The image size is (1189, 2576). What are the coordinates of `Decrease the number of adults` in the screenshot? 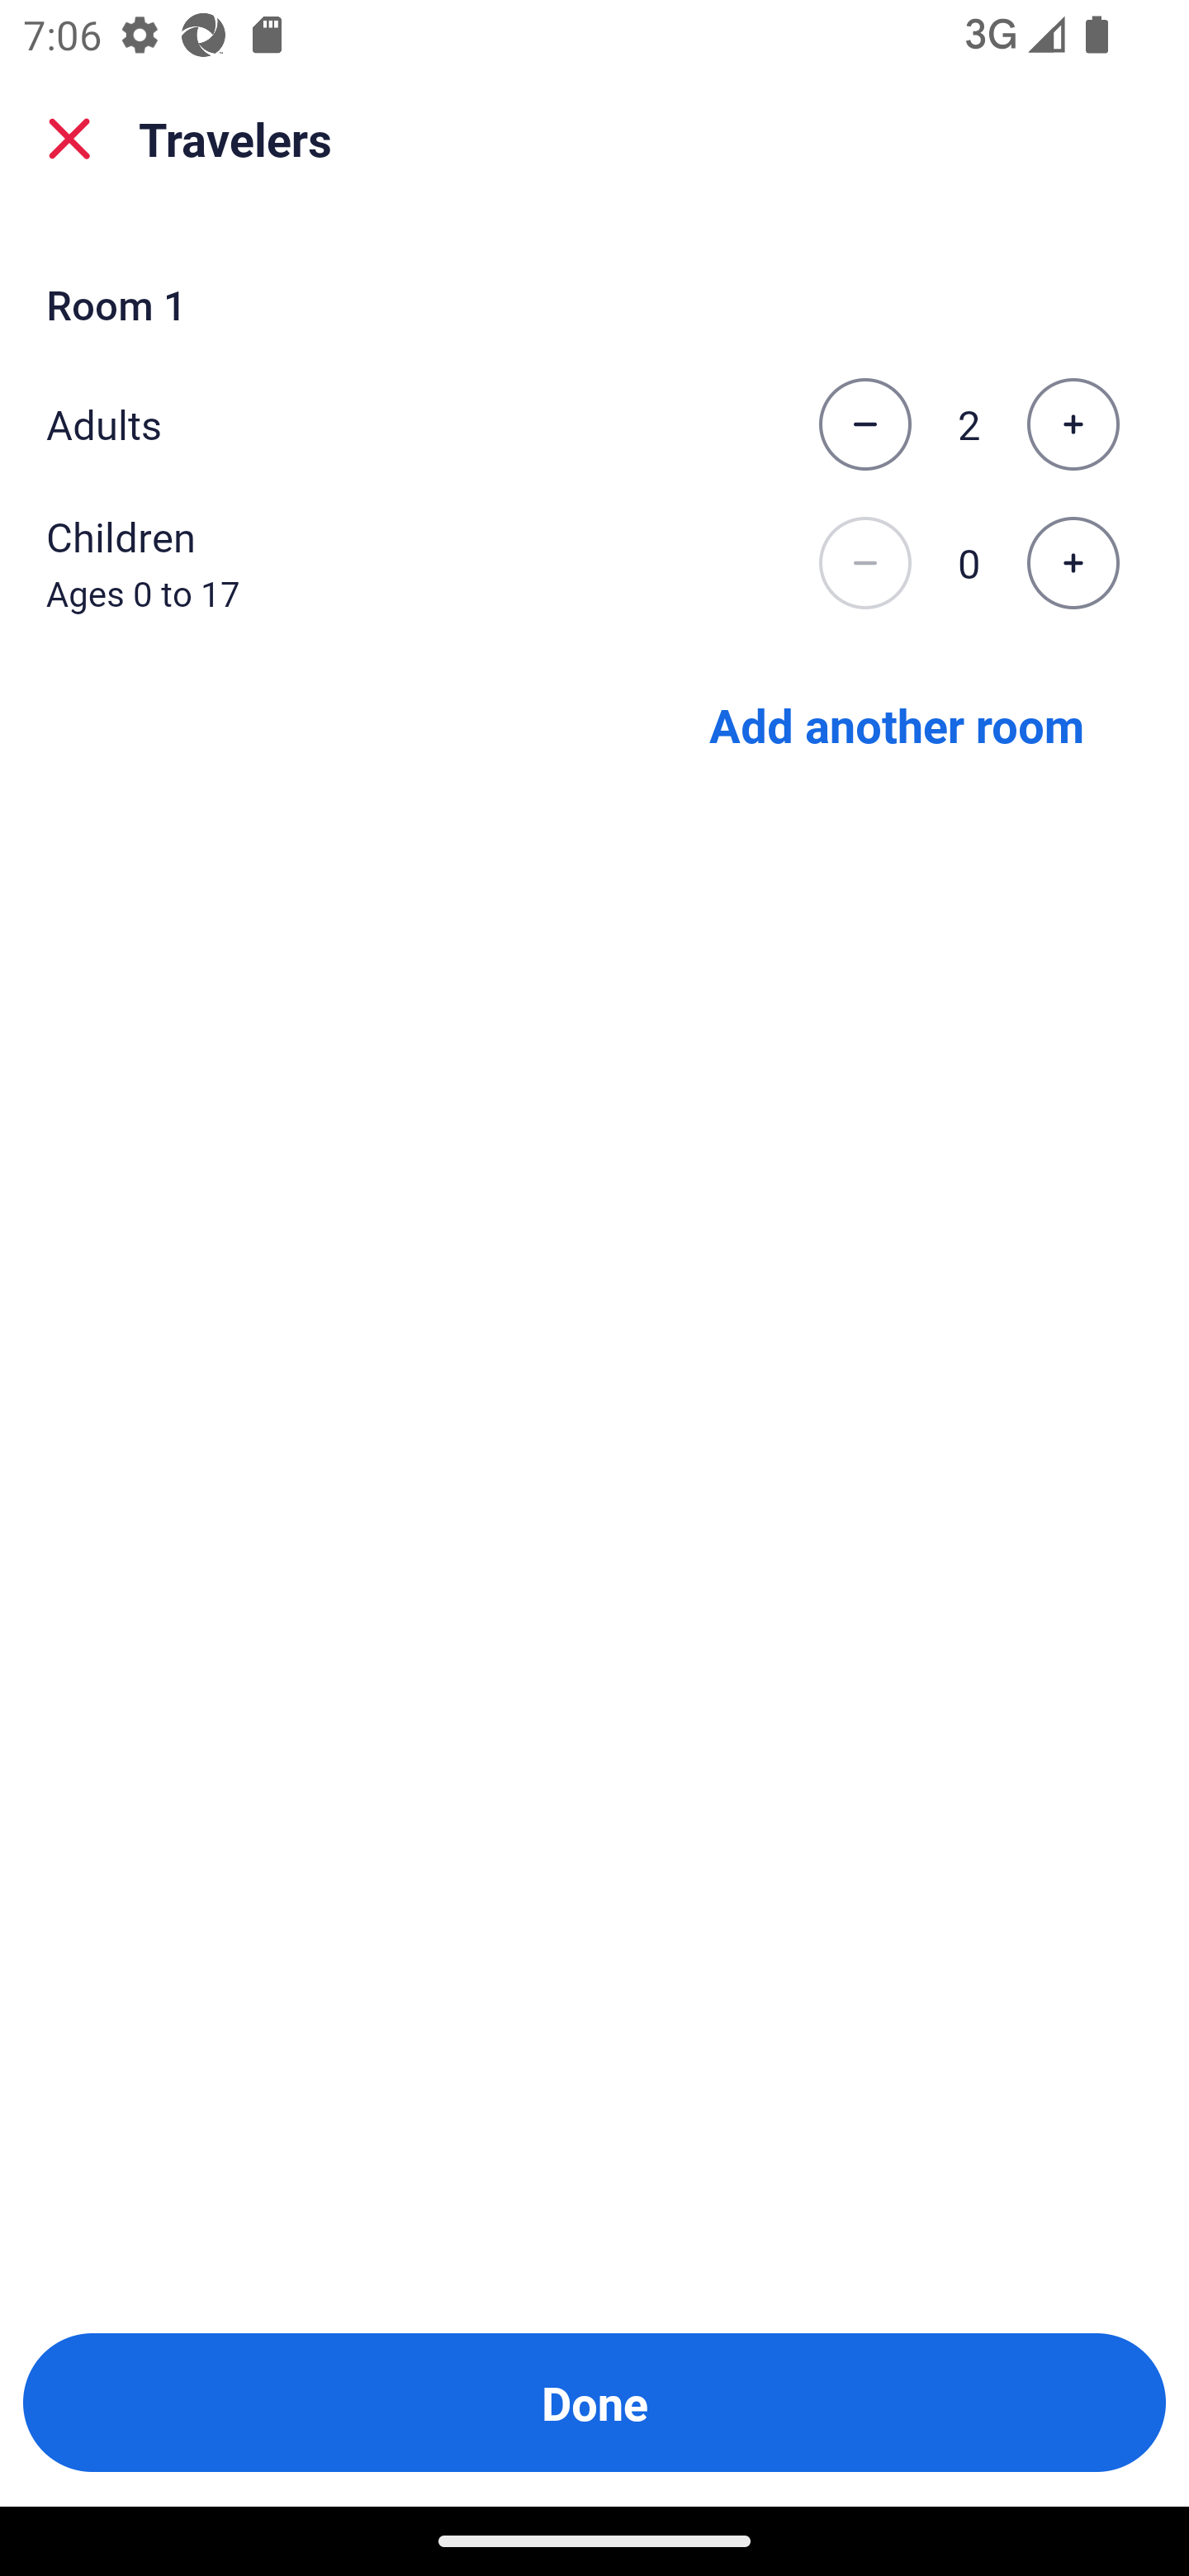 It's located at (865, 424).